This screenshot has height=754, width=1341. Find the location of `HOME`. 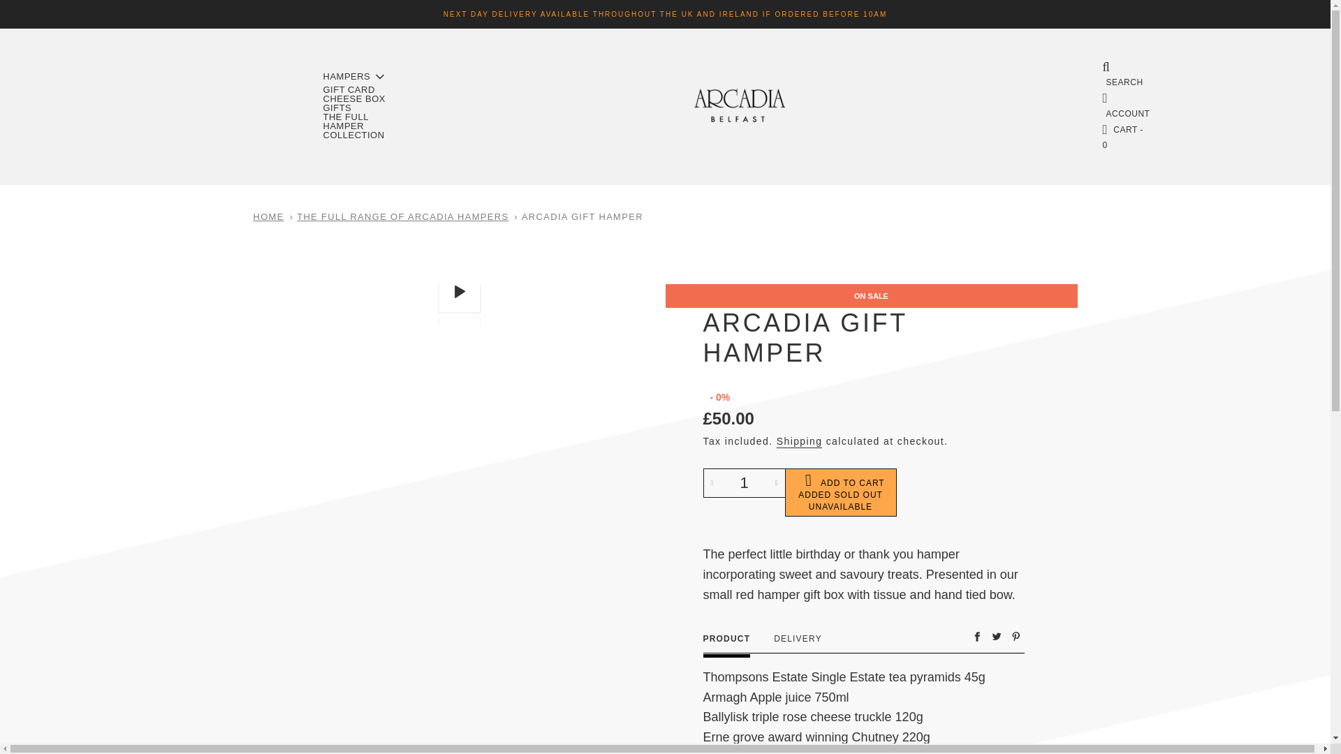

HOME is located at coordinates (269, 217).